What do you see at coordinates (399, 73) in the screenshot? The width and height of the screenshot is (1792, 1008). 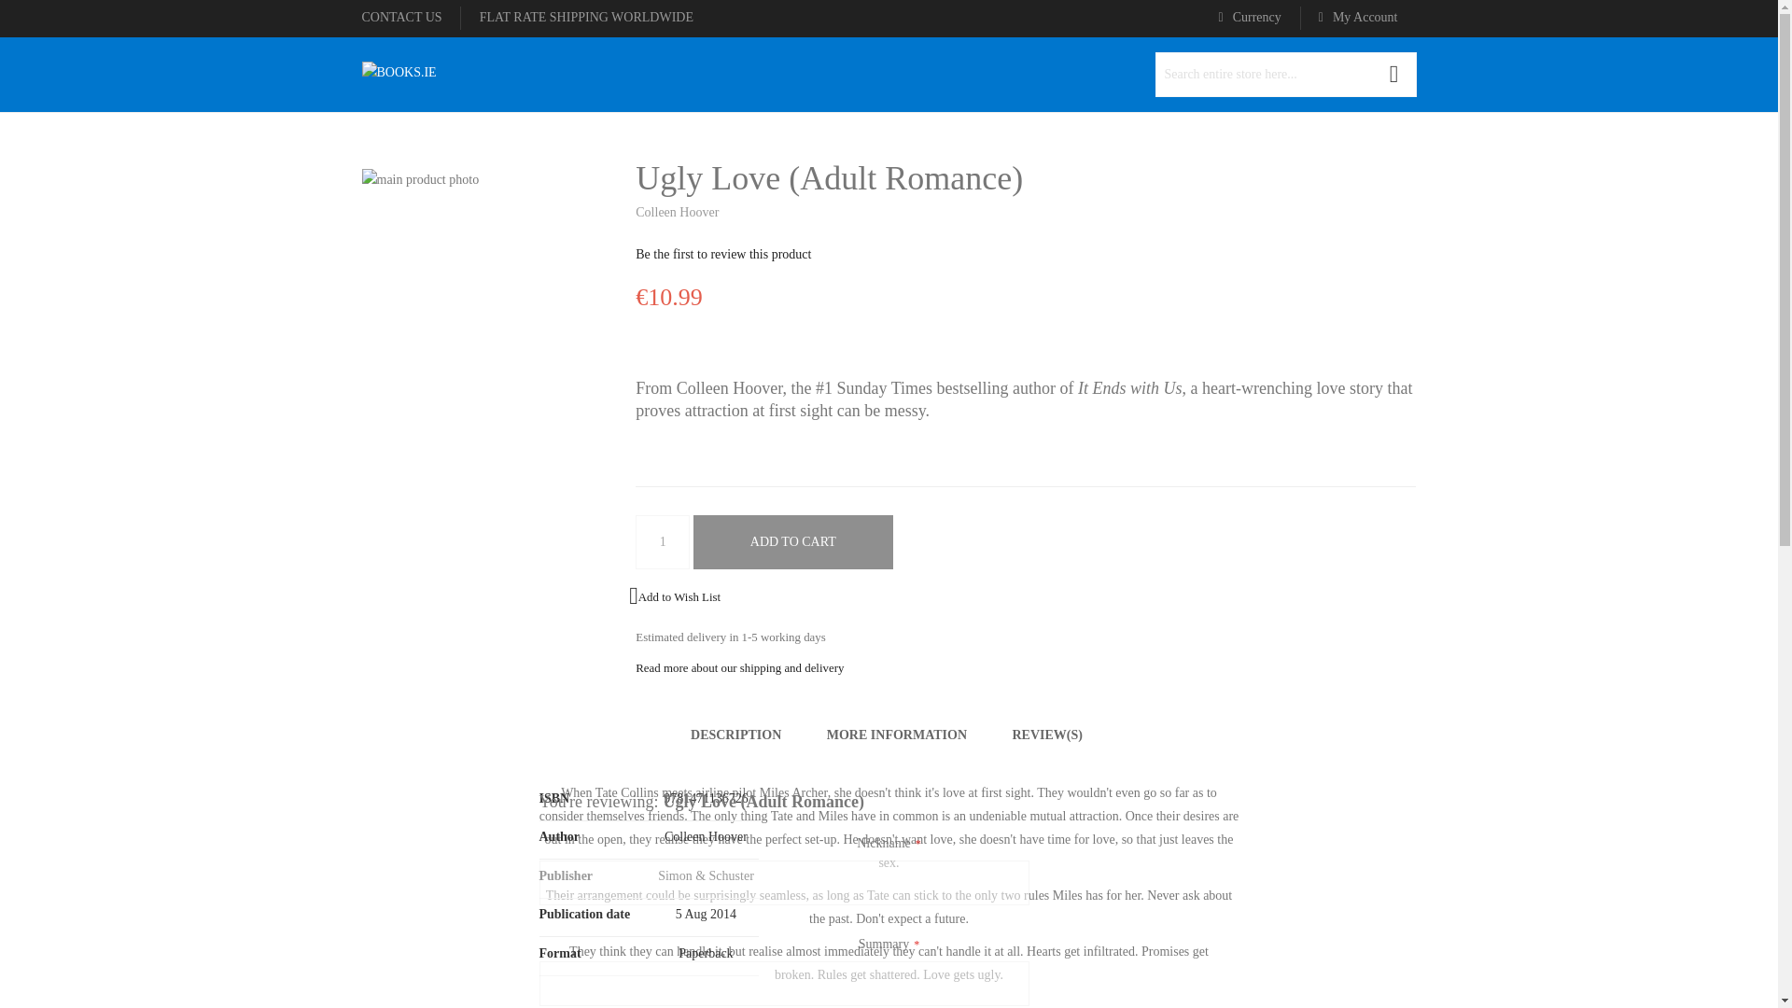 I see `BOOKS.IE` at bounding box center [399, 73].